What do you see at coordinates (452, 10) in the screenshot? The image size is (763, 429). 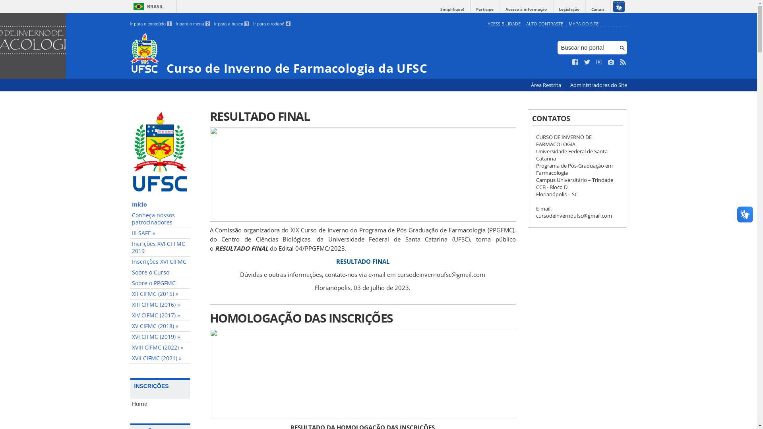 I see `Simplifique!` at bounding box center [452, 10].